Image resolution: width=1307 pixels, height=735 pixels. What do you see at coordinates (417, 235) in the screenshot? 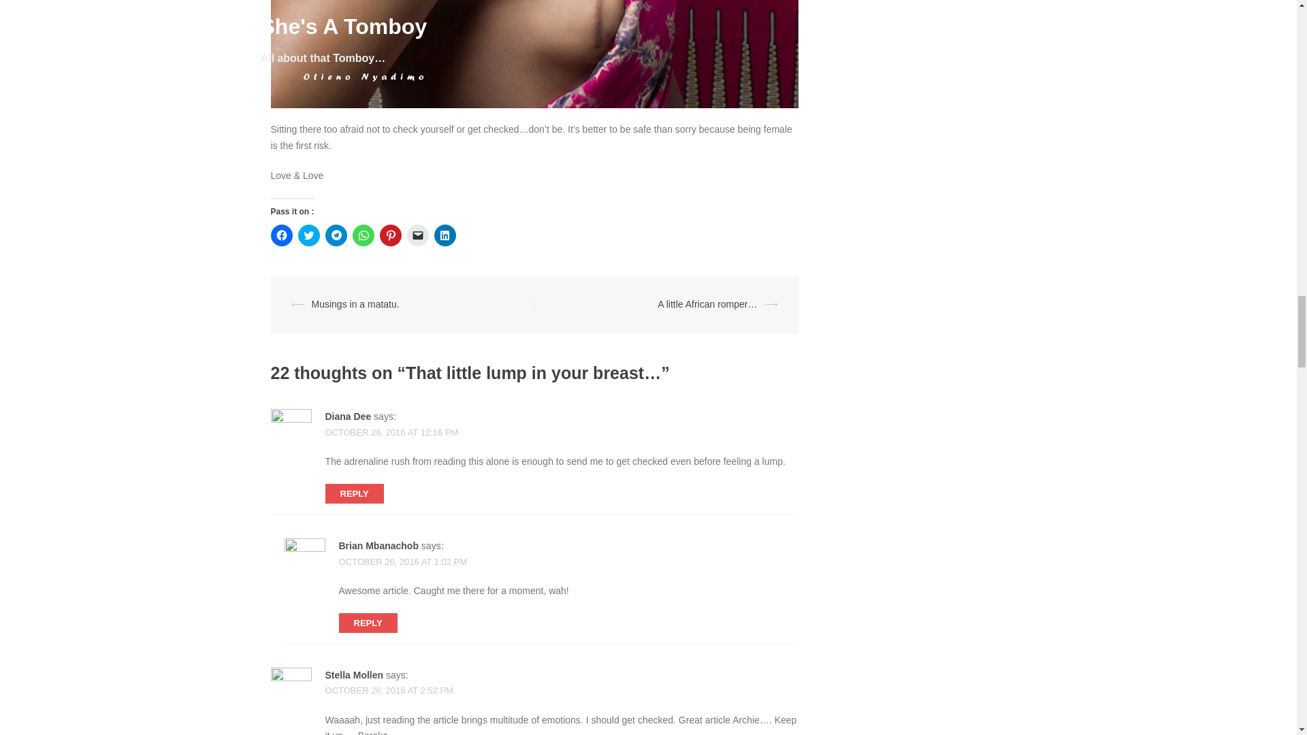
I see `Click to email a link to a friend` at bounding box center [417, 235].